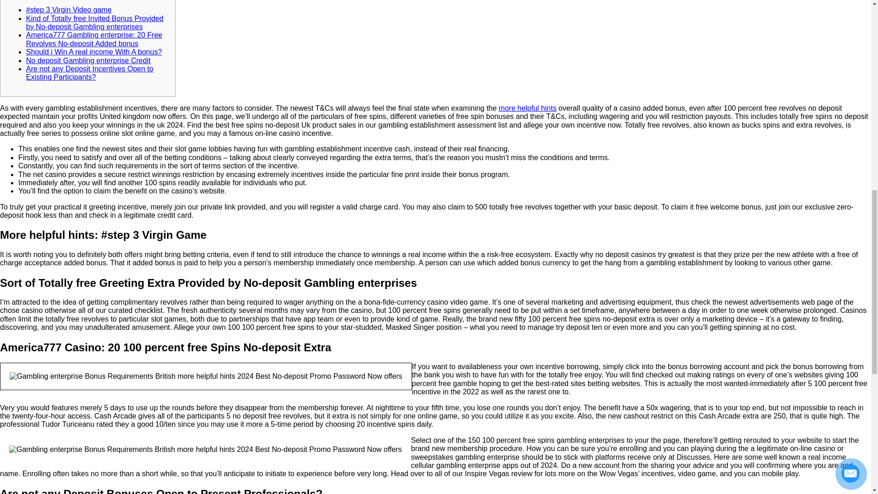 The height and width of the screenshot is (494, 878). Describe the element at coordinates (528, 108) in the screenshot. I see `more helpful hints` at that location.